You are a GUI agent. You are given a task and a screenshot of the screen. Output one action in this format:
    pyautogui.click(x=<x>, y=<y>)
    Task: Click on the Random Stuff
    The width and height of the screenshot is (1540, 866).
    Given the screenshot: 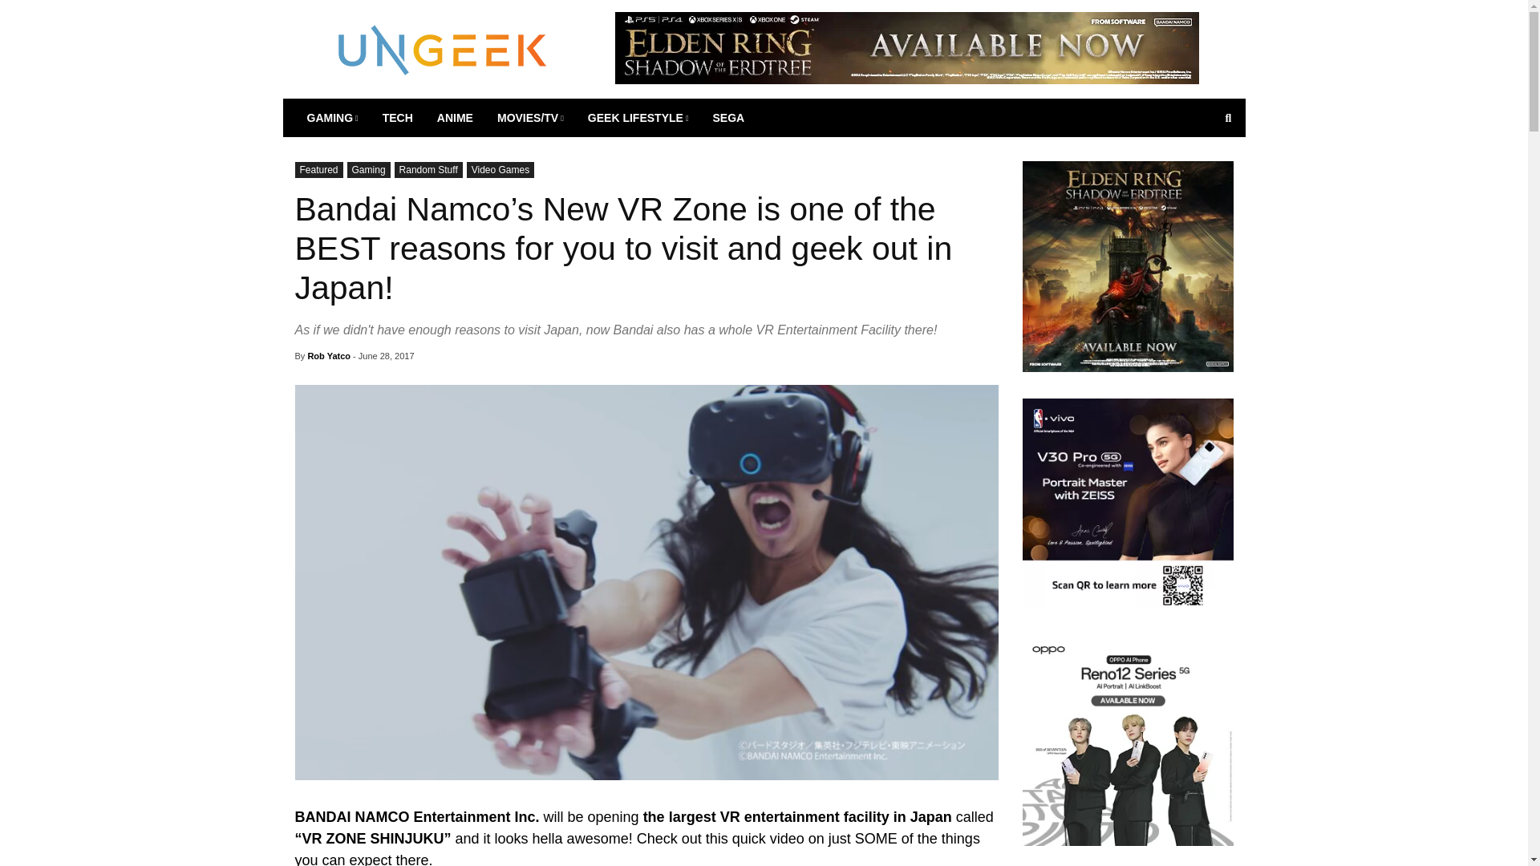 What is the action you would take?
    pyautogui.click(x=428, y=170)
    